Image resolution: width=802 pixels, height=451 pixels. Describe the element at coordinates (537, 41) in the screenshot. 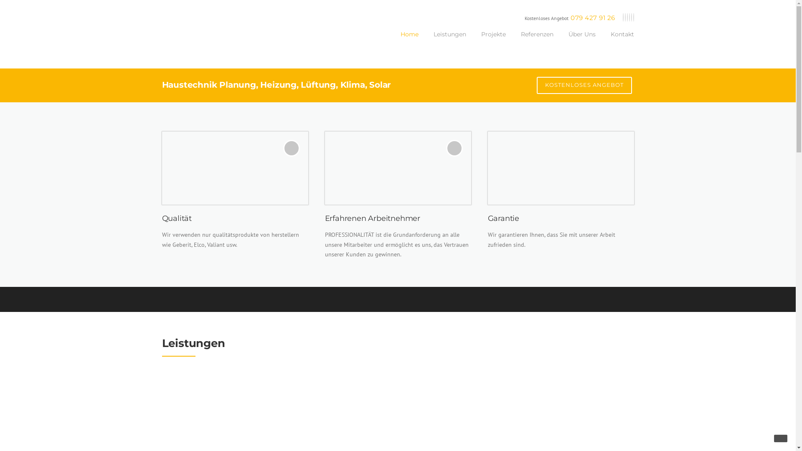

I see `Referenzen` at that location.